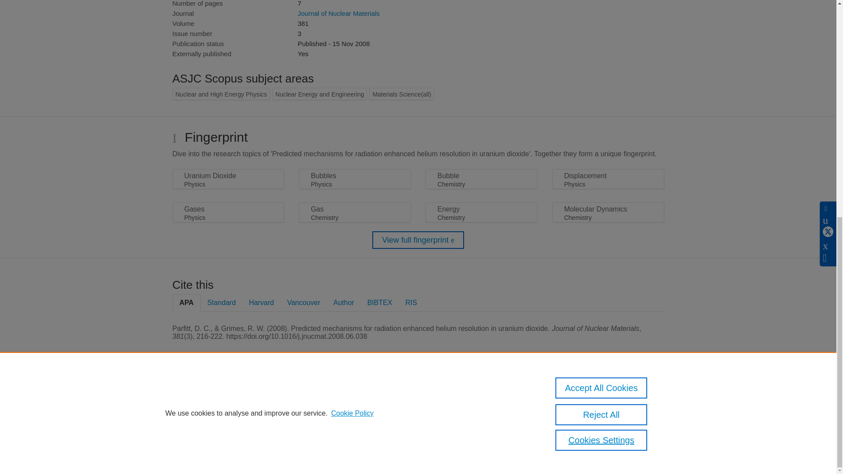  What do you see at coordinates (210, 398) in the screenshot?
I see `Pure` at bounding box center [210, 398].